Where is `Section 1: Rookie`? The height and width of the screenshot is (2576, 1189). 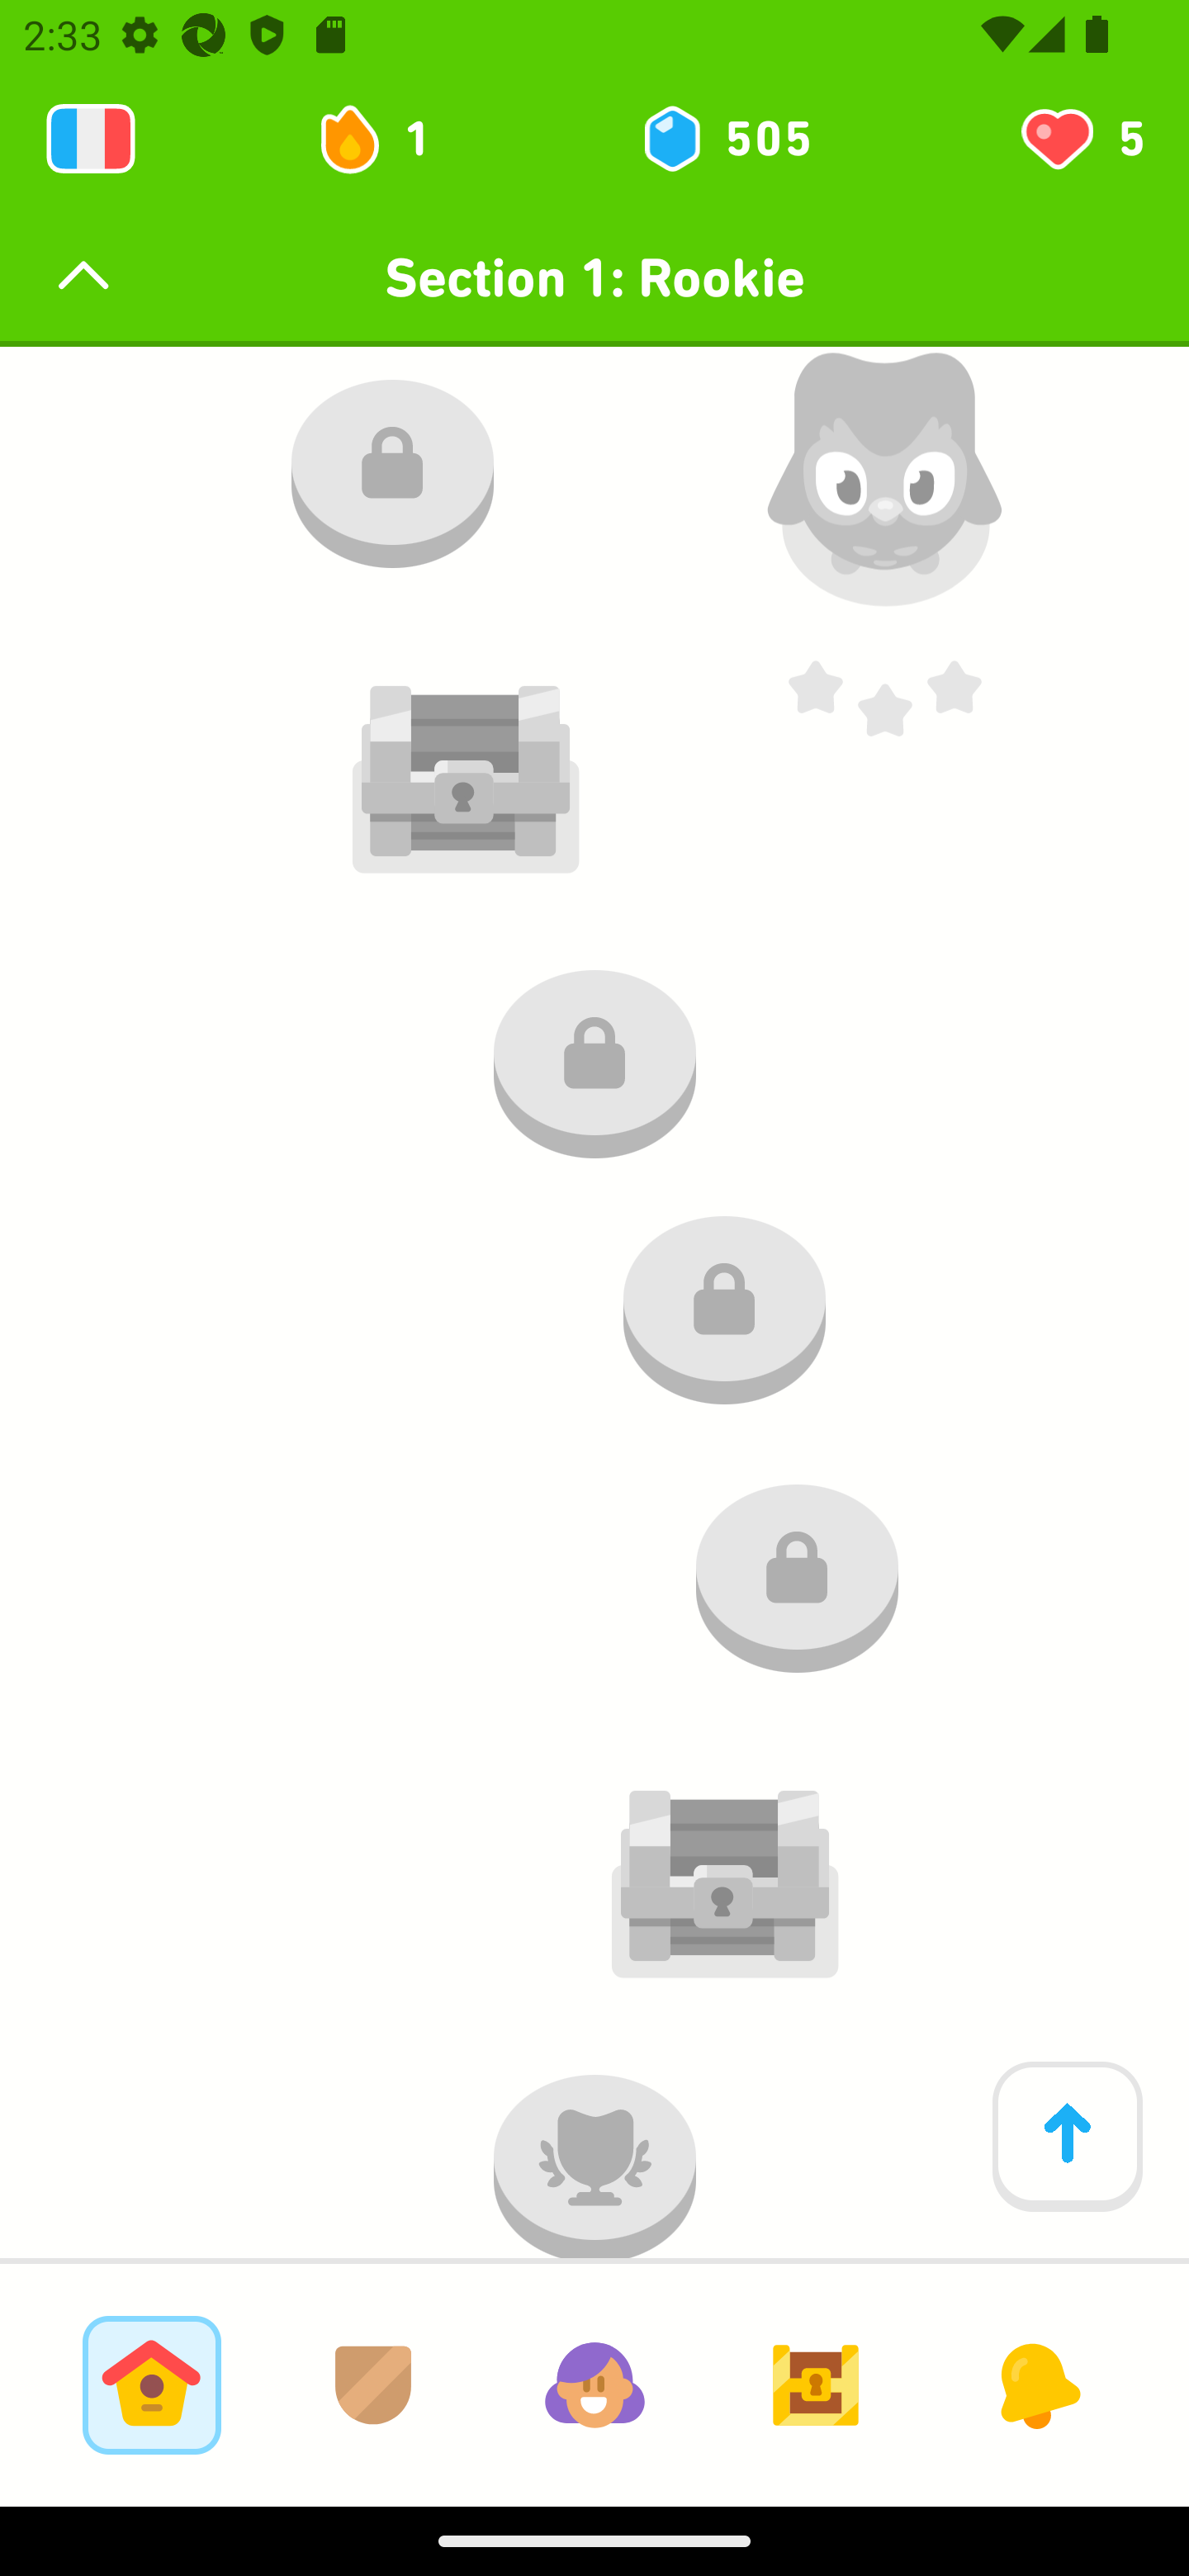 Section 1: Rookie is located at coordinates (594, 277).